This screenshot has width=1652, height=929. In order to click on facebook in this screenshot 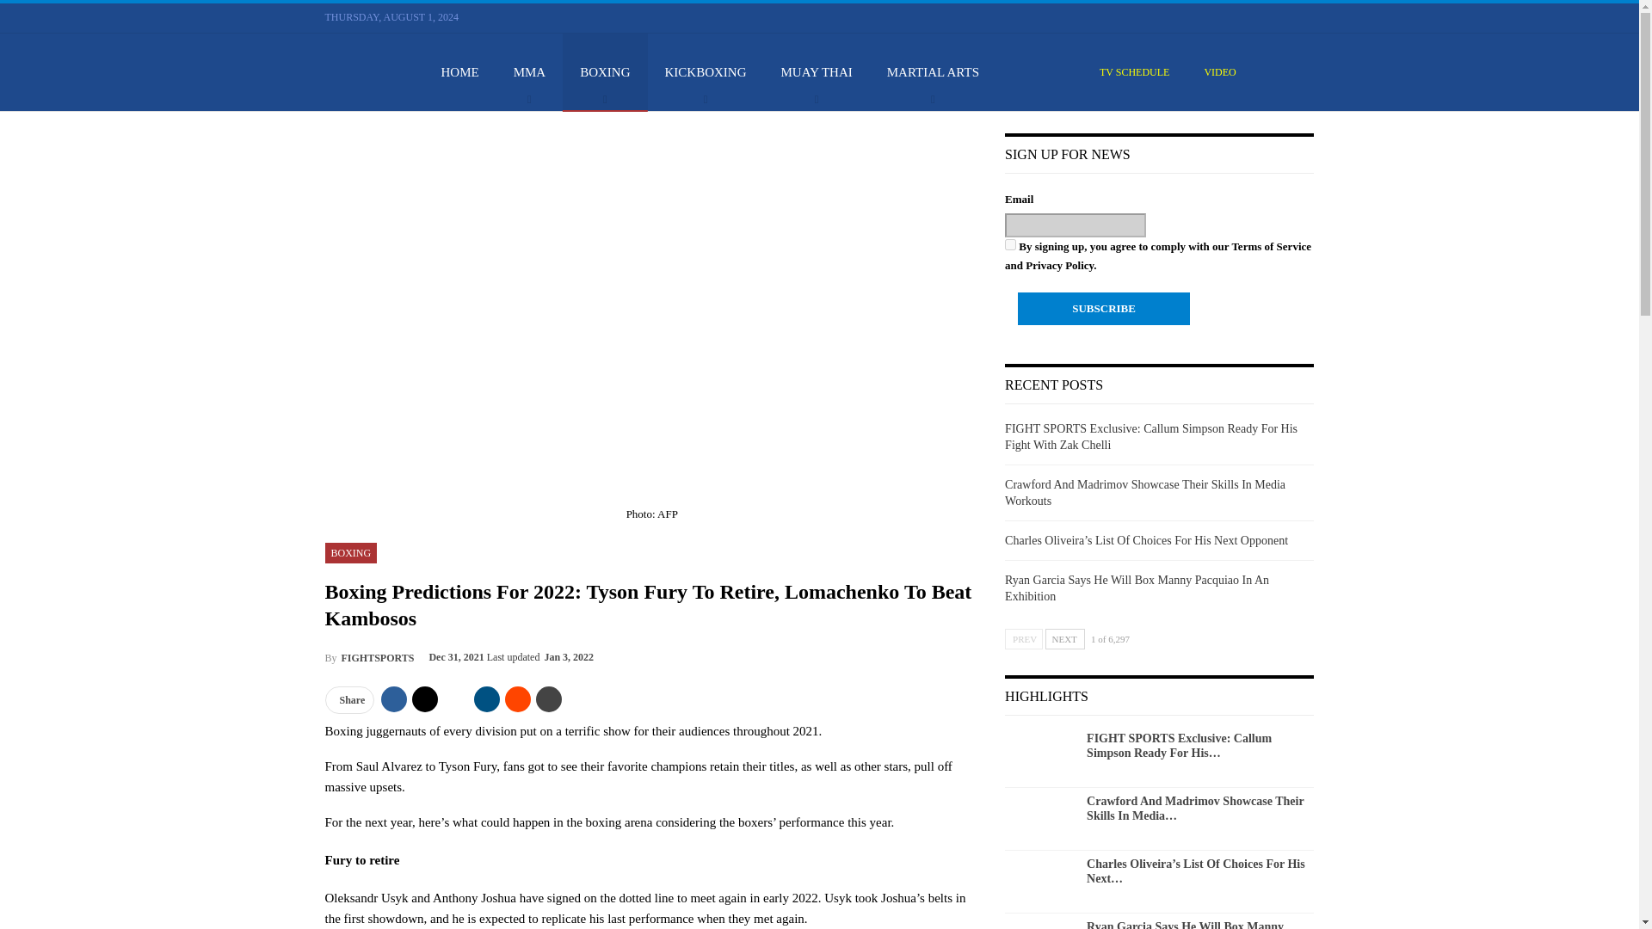, I will do `click(1224, 15)`.